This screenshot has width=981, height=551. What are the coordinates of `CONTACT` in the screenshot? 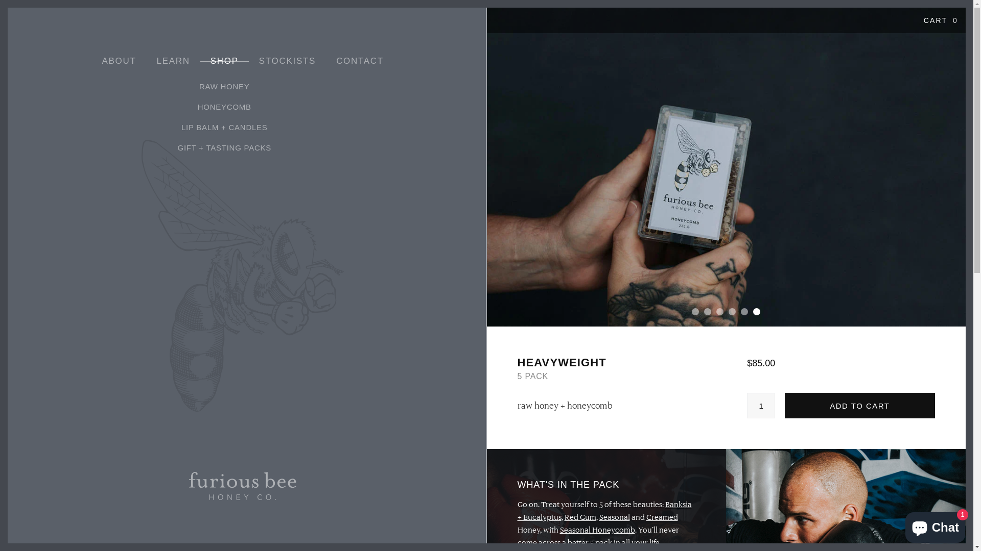 It's located at (360, 61).